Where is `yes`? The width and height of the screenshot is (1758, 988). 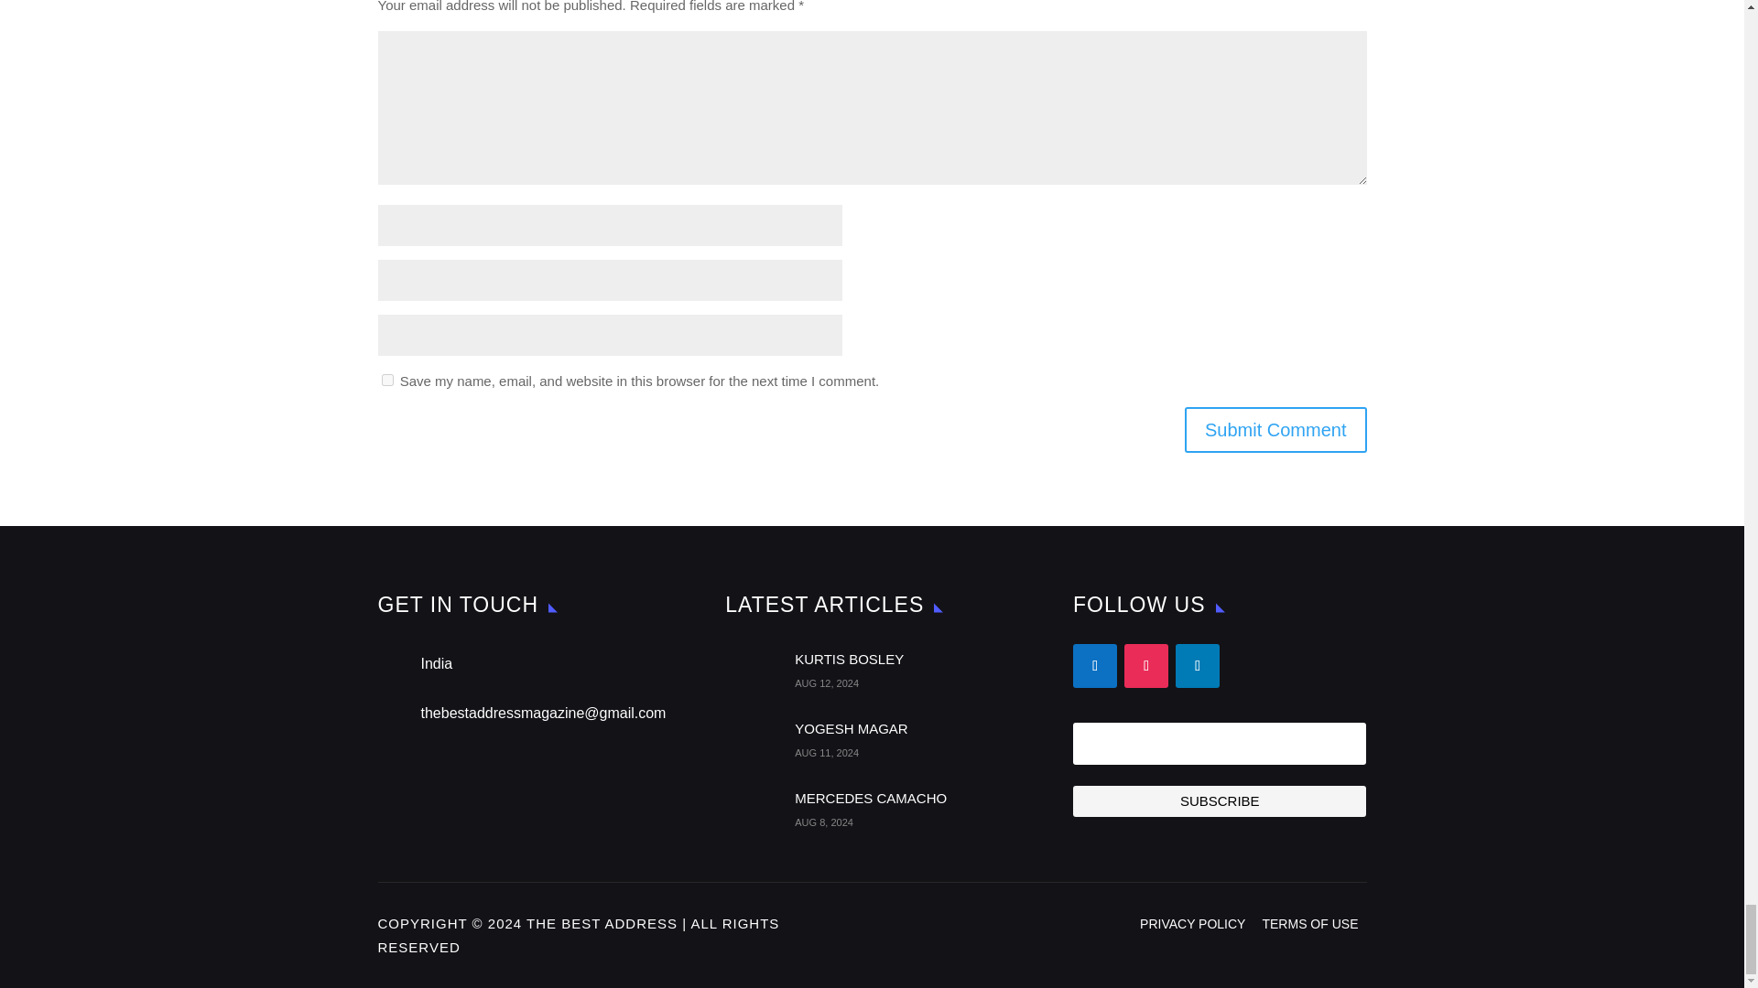 yes is located at coordinates (386, 381).